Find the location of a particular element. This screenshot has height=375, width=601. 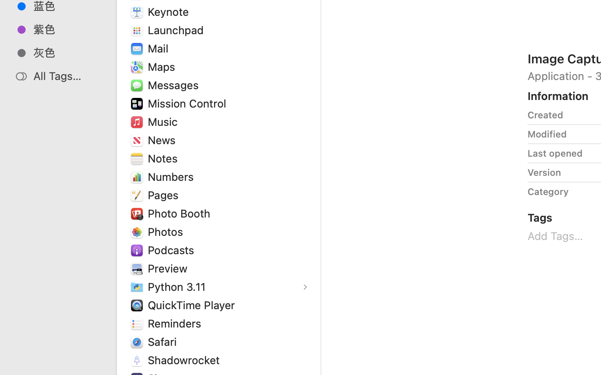

Photo Booth is located at coordinates (181, 213).